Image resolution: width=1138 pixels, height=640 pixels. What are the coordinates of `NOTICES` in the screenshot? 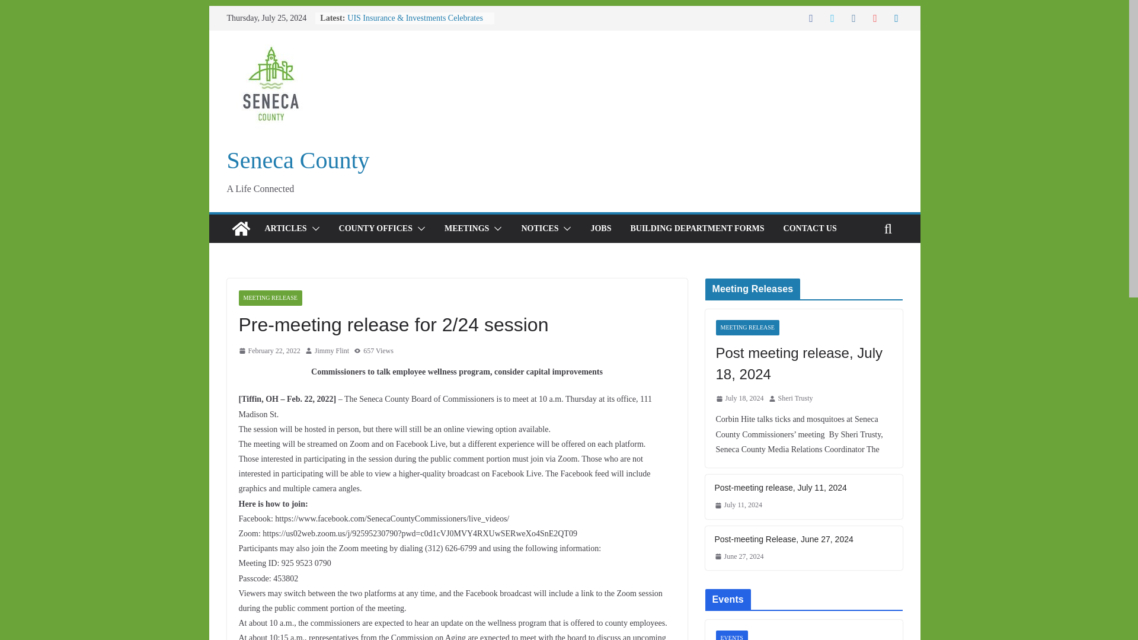 It's located at (539, 228).